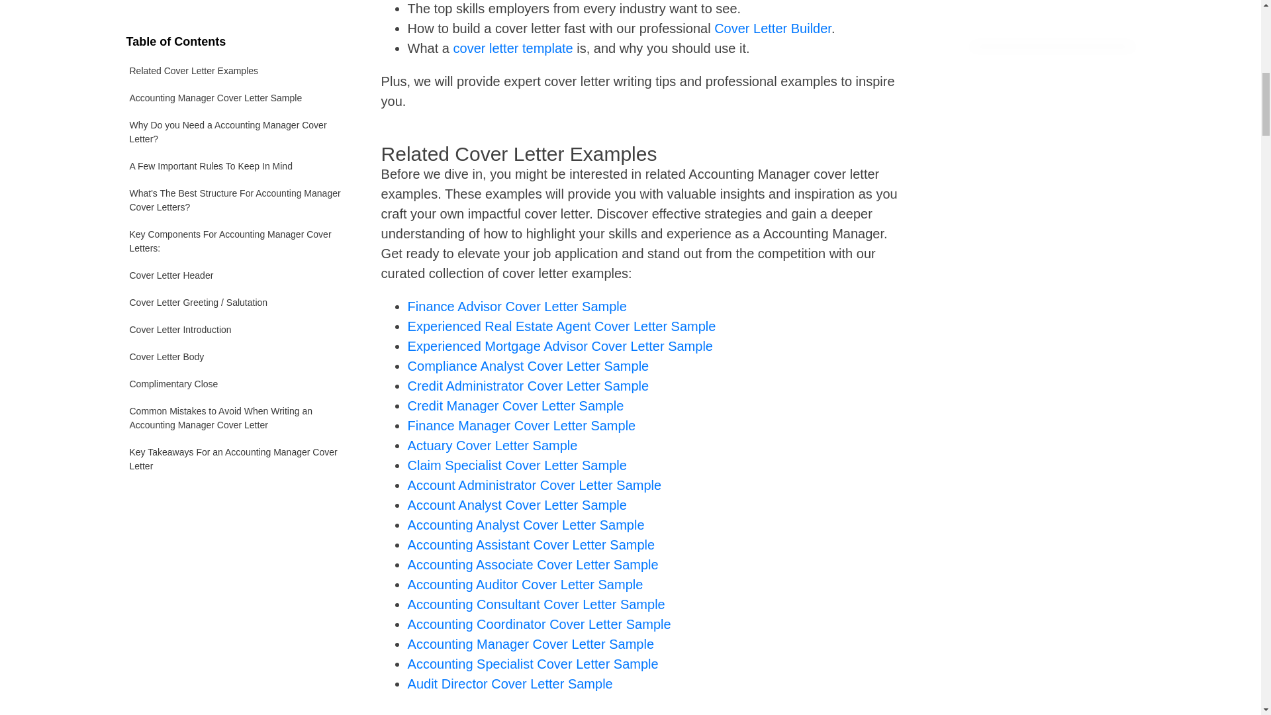 This screenshot has width=1271, height=715. What do you see at coordinates (236, 158) in the screenshot?
I see `Cover Letter Body` at bounding box center [236, 158].